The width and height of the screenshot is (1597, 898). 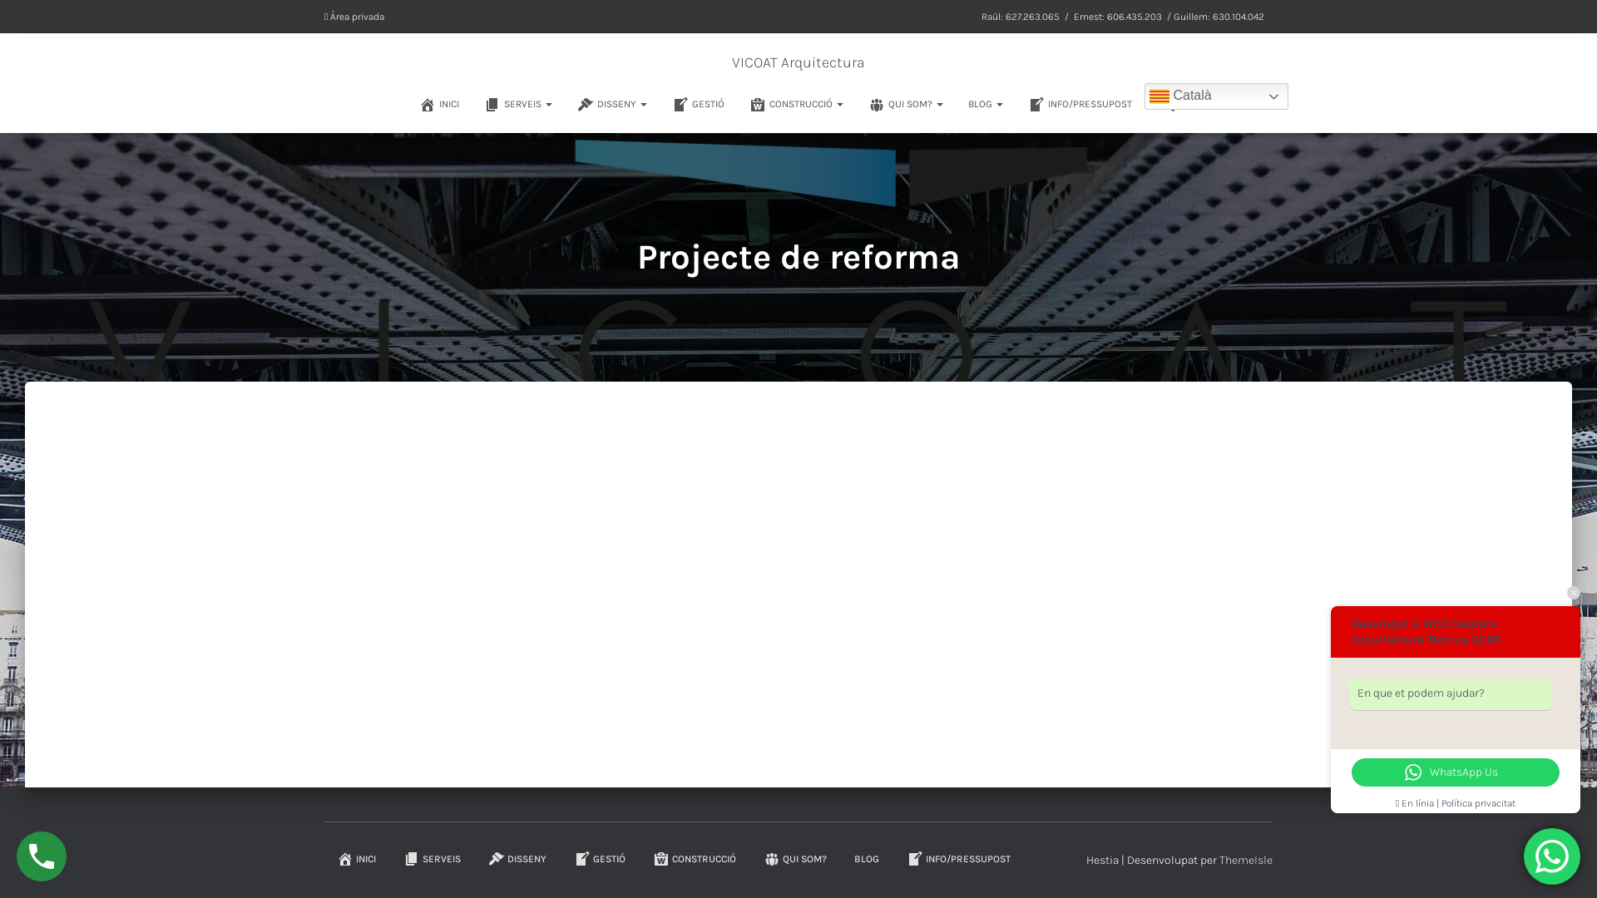 What do you see at coordinates (798, 62) in the screenshot?
I see `VICOAT Arquitectura` at bounding box center [798, 62].